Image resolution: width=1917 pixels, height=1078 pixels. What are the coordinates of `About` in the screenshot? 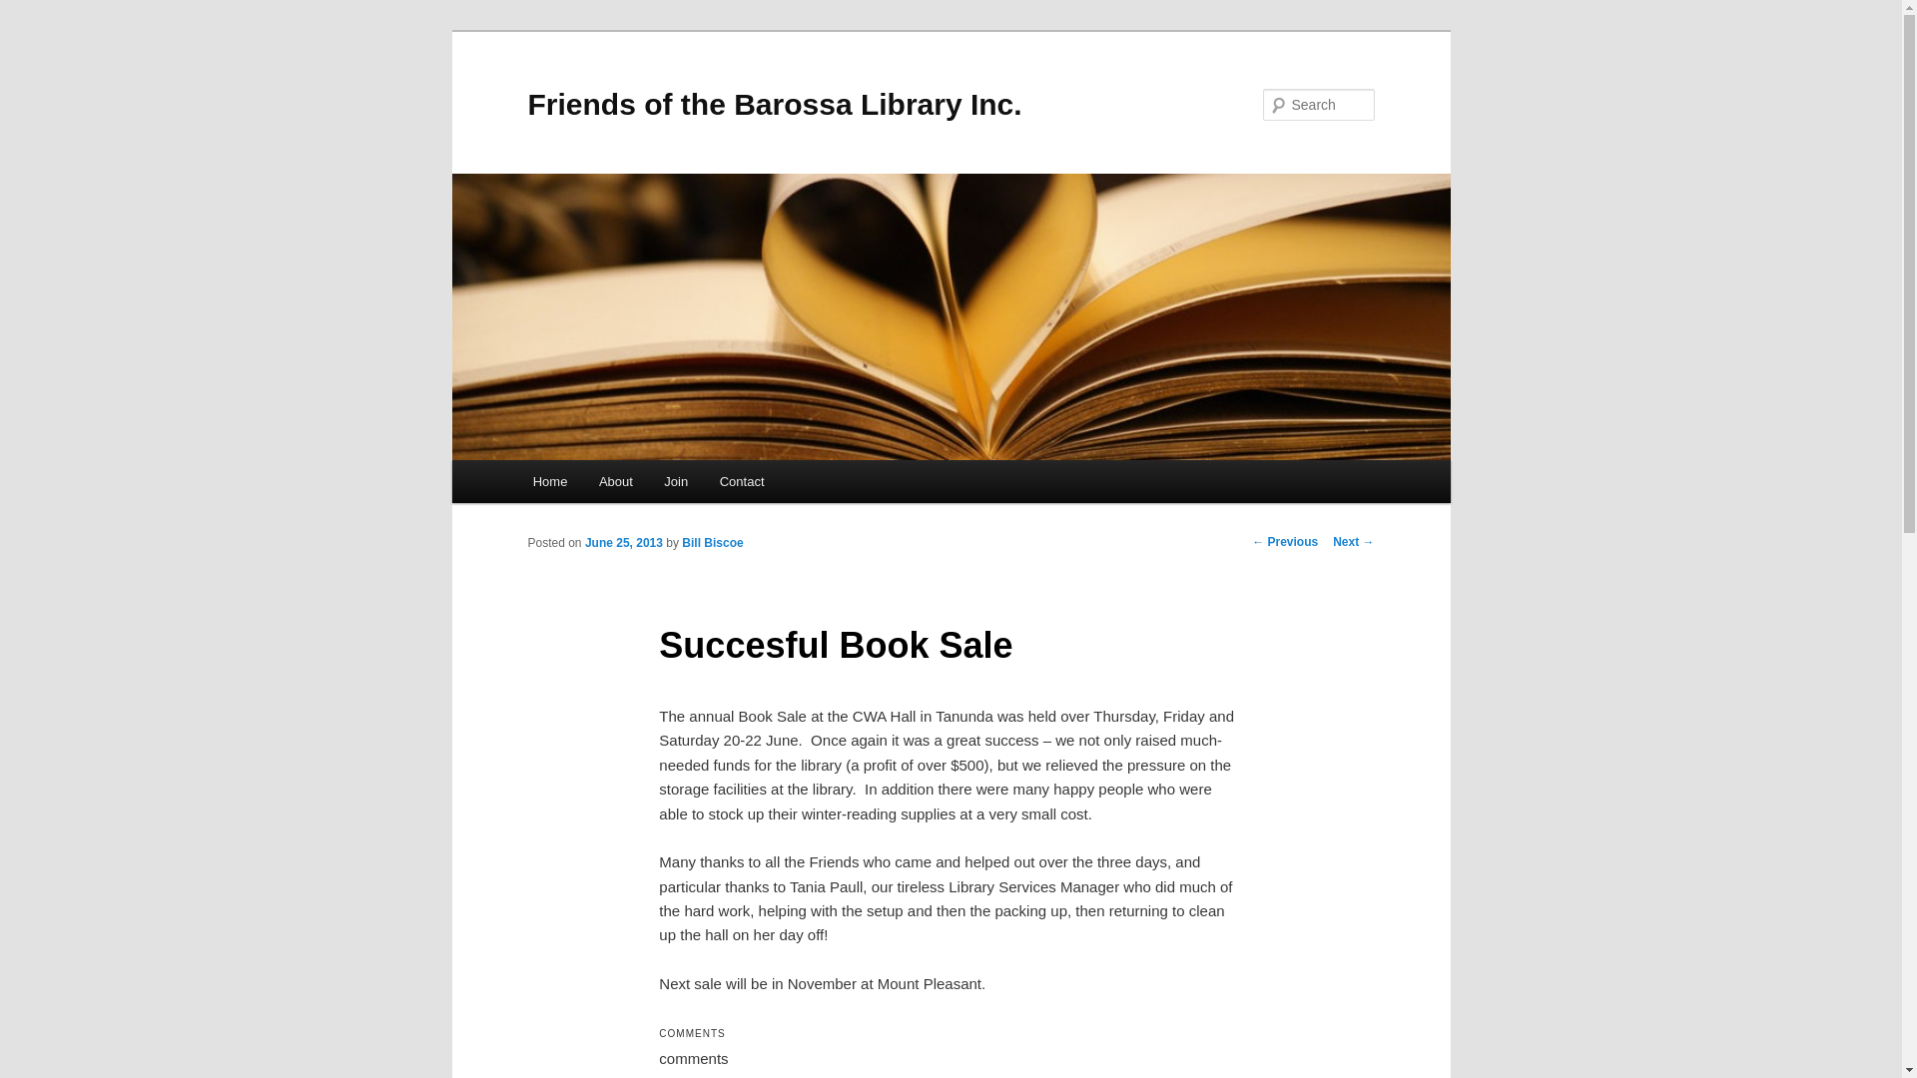 It's located at (615, 481).